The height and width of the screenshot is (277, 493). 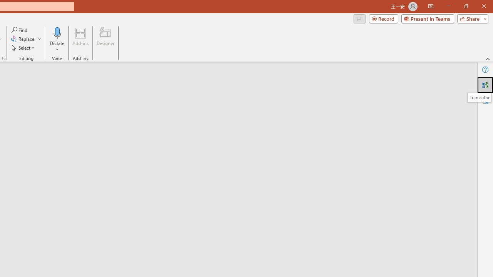 I want to click on Share, so click(x=471, y=18).